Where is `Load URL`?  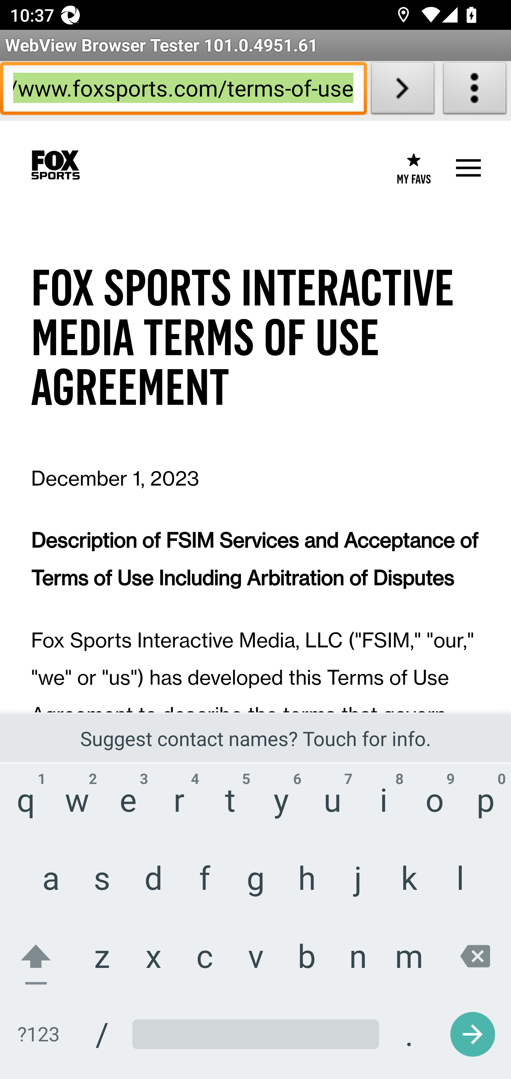
Load URL is located at coordinates (402, 91).